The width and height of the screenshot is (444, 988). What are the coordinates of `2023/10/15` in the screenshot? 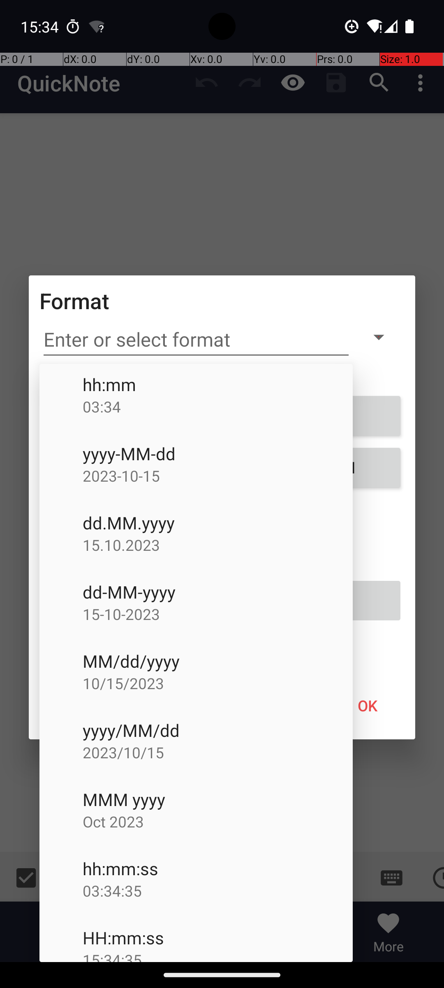 It's located at (218, 753).